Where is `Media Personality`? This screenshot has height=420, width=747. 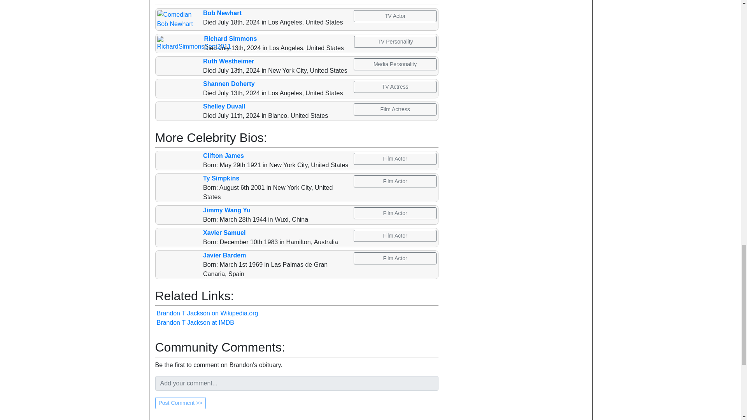 Media Personality is located at coordinates (395, 65).